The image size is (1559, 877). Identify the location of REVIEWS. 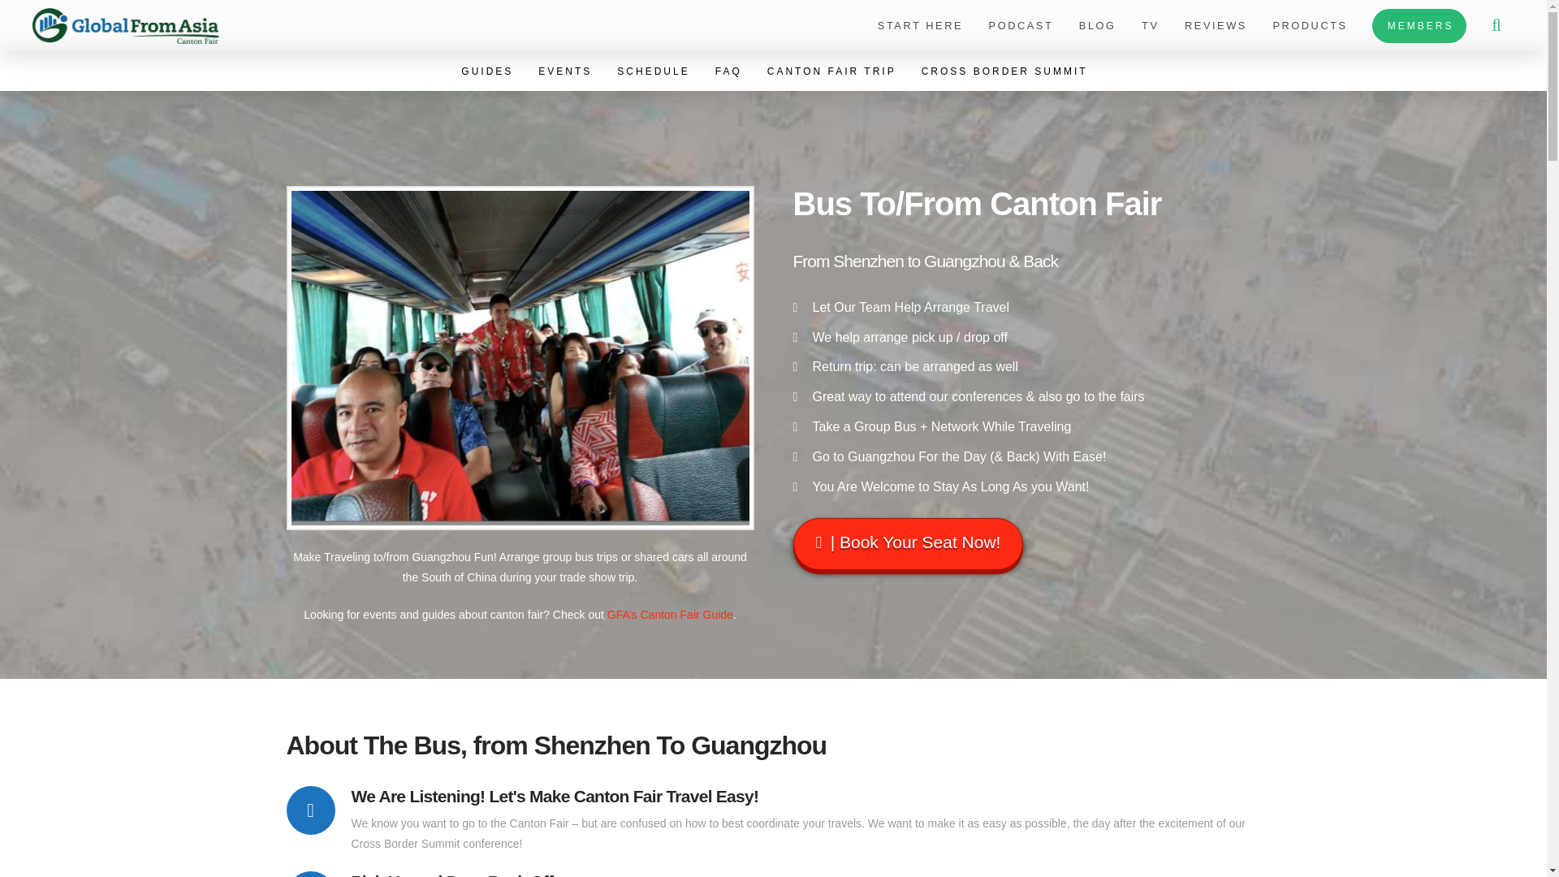
(1214, 26).